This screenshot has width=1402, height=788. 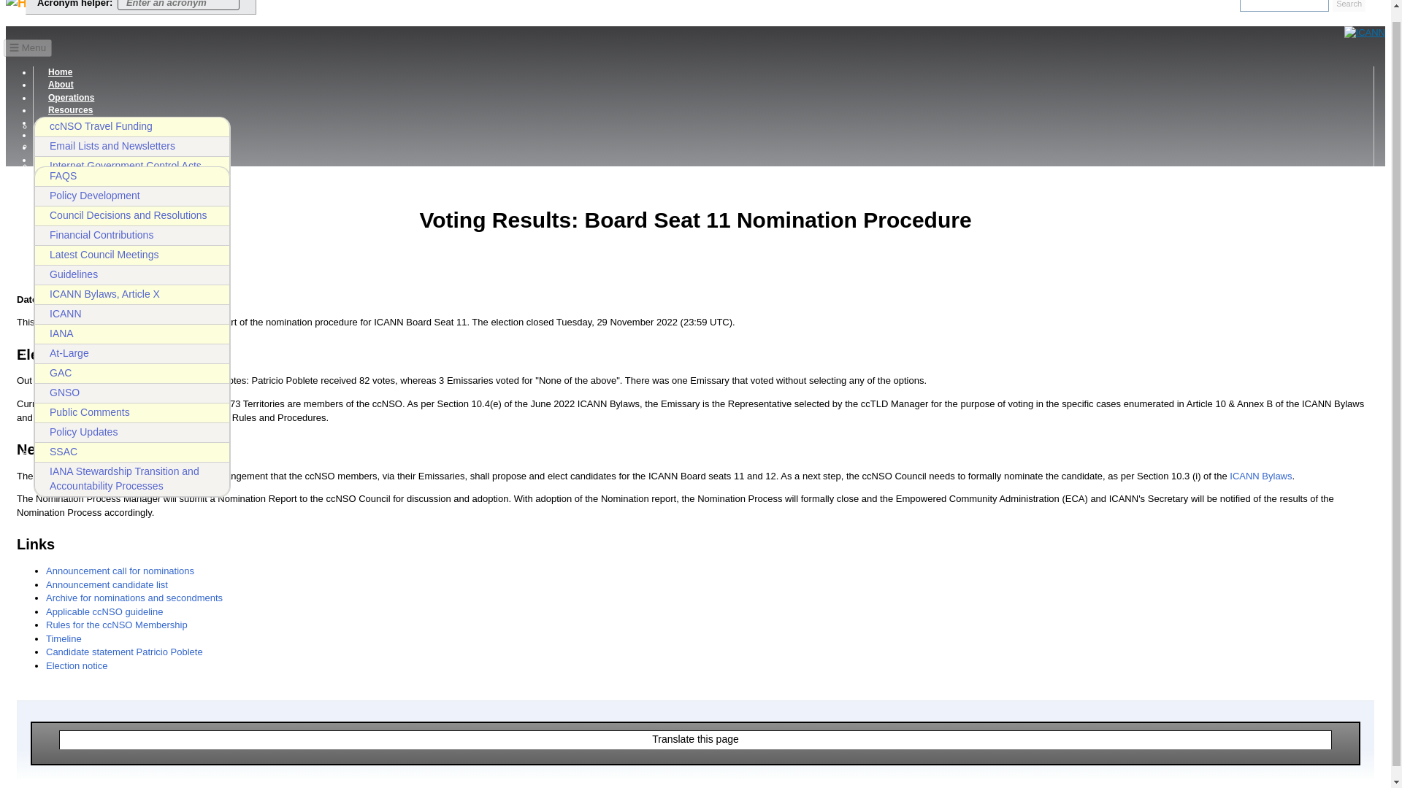 I want to click on Search, so click(x=1349, y=6).